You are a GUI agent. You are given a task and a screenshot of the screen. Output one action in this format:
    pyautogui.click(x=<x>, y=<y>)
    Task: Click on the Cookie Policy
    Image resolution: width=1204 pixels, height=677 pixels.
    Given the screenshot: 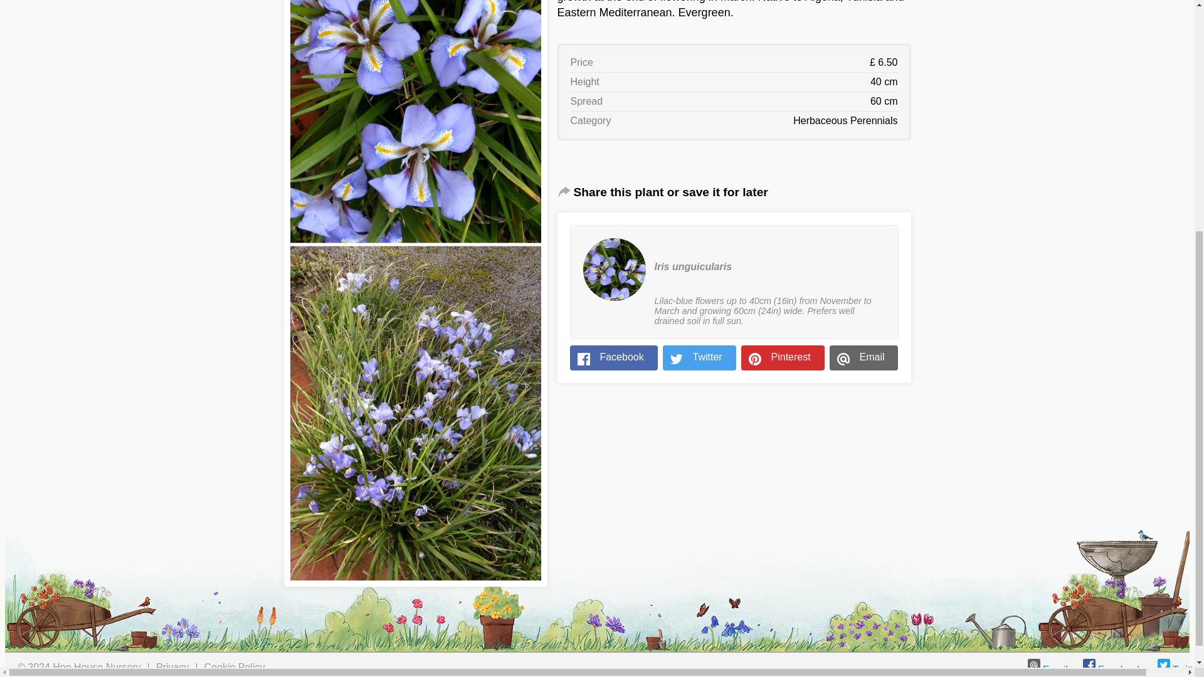 What is the action you would take?
    pyautogui.click(x=235, y=667)
    